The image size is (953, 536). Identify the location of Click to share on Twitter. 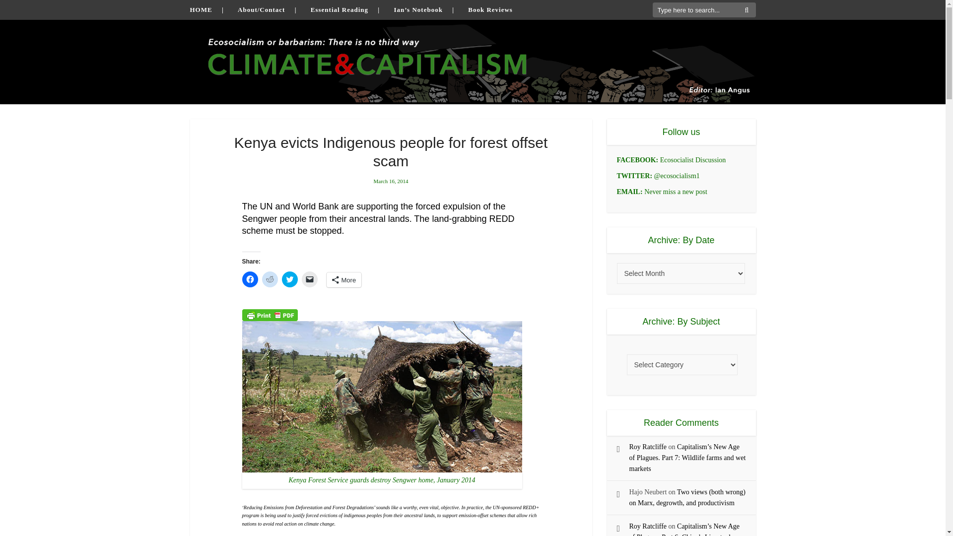
(290, 279).